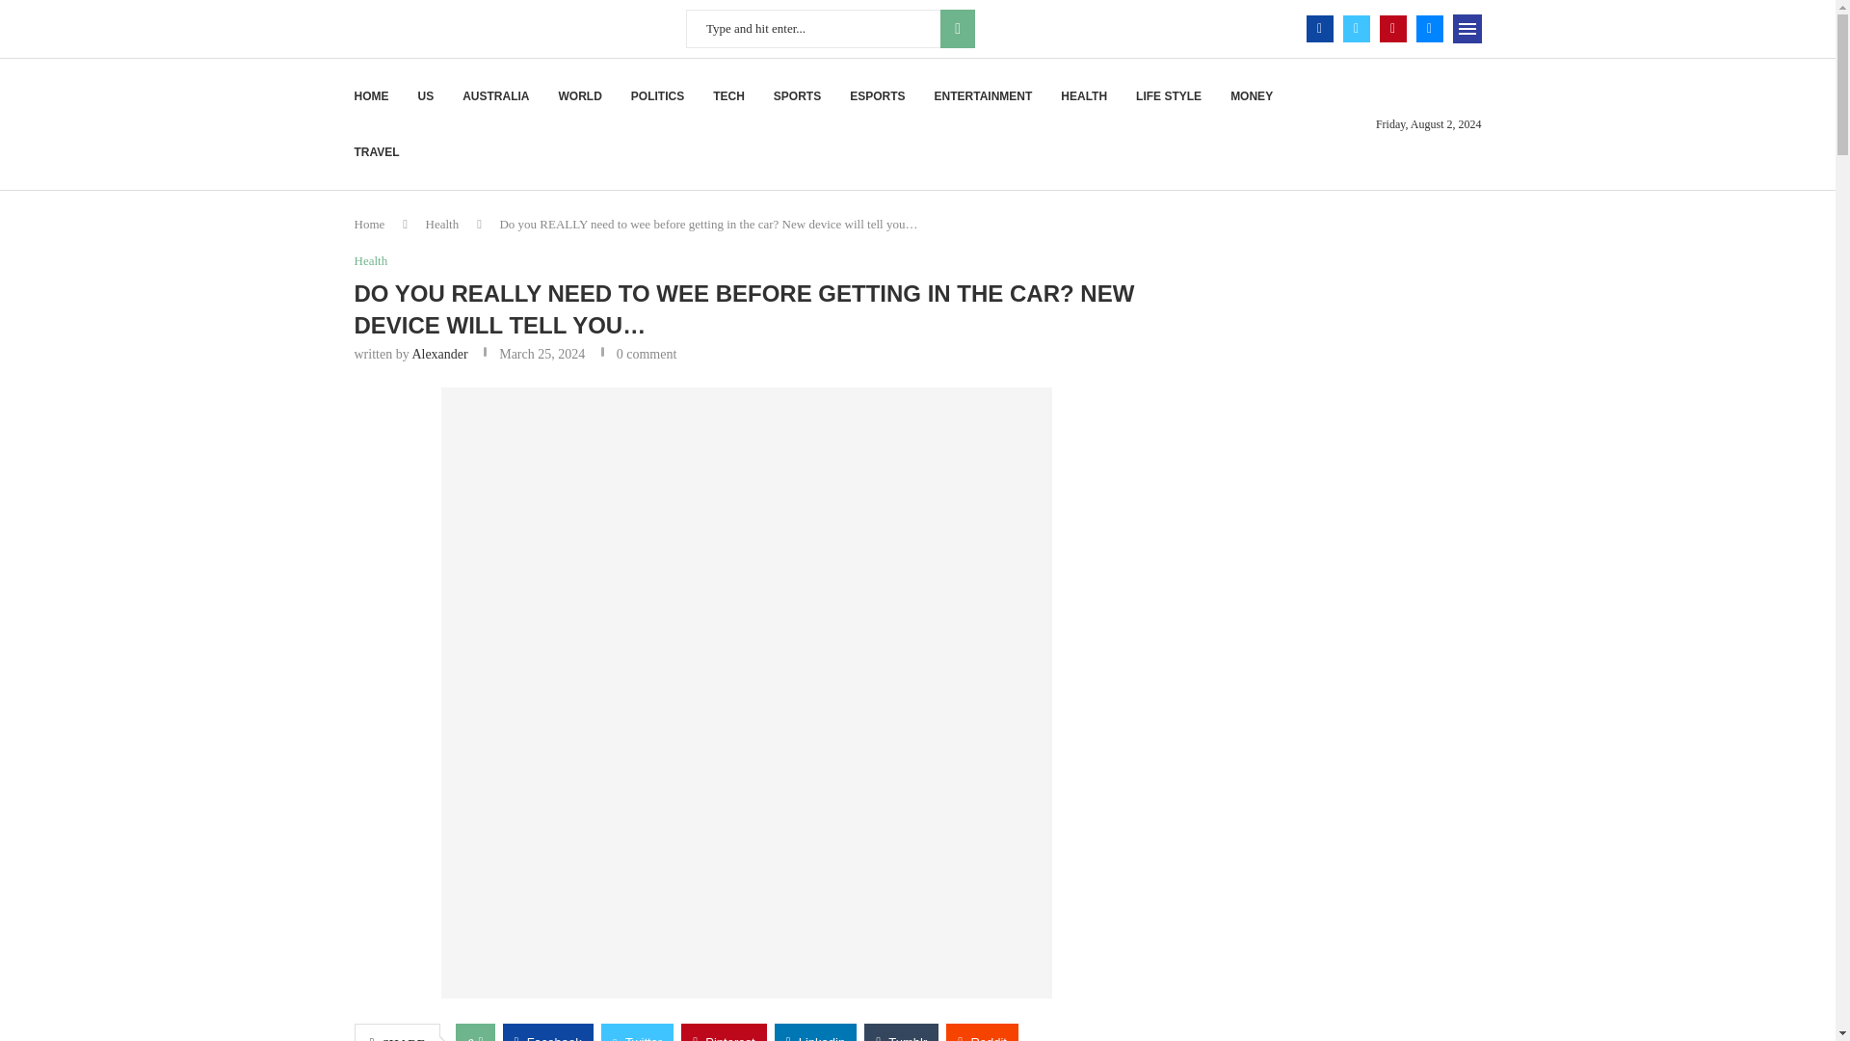 Image resolution: width=1850 pixels, height=1041 pixels. What do you see at coordinates (957, 28) in the screenshot?
I see `SEARCH` at bounding box center [957, 28].